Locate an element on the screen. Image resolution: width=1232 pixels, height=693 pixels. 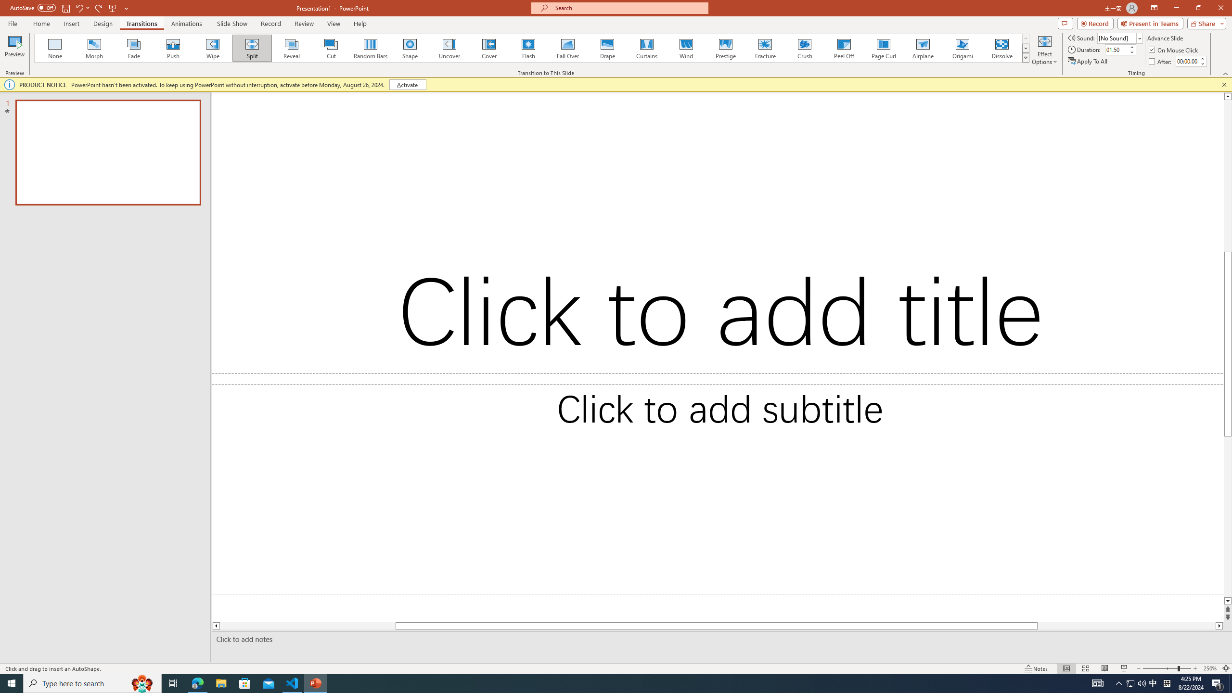
Random Bars is located at coordinates (371, 48).